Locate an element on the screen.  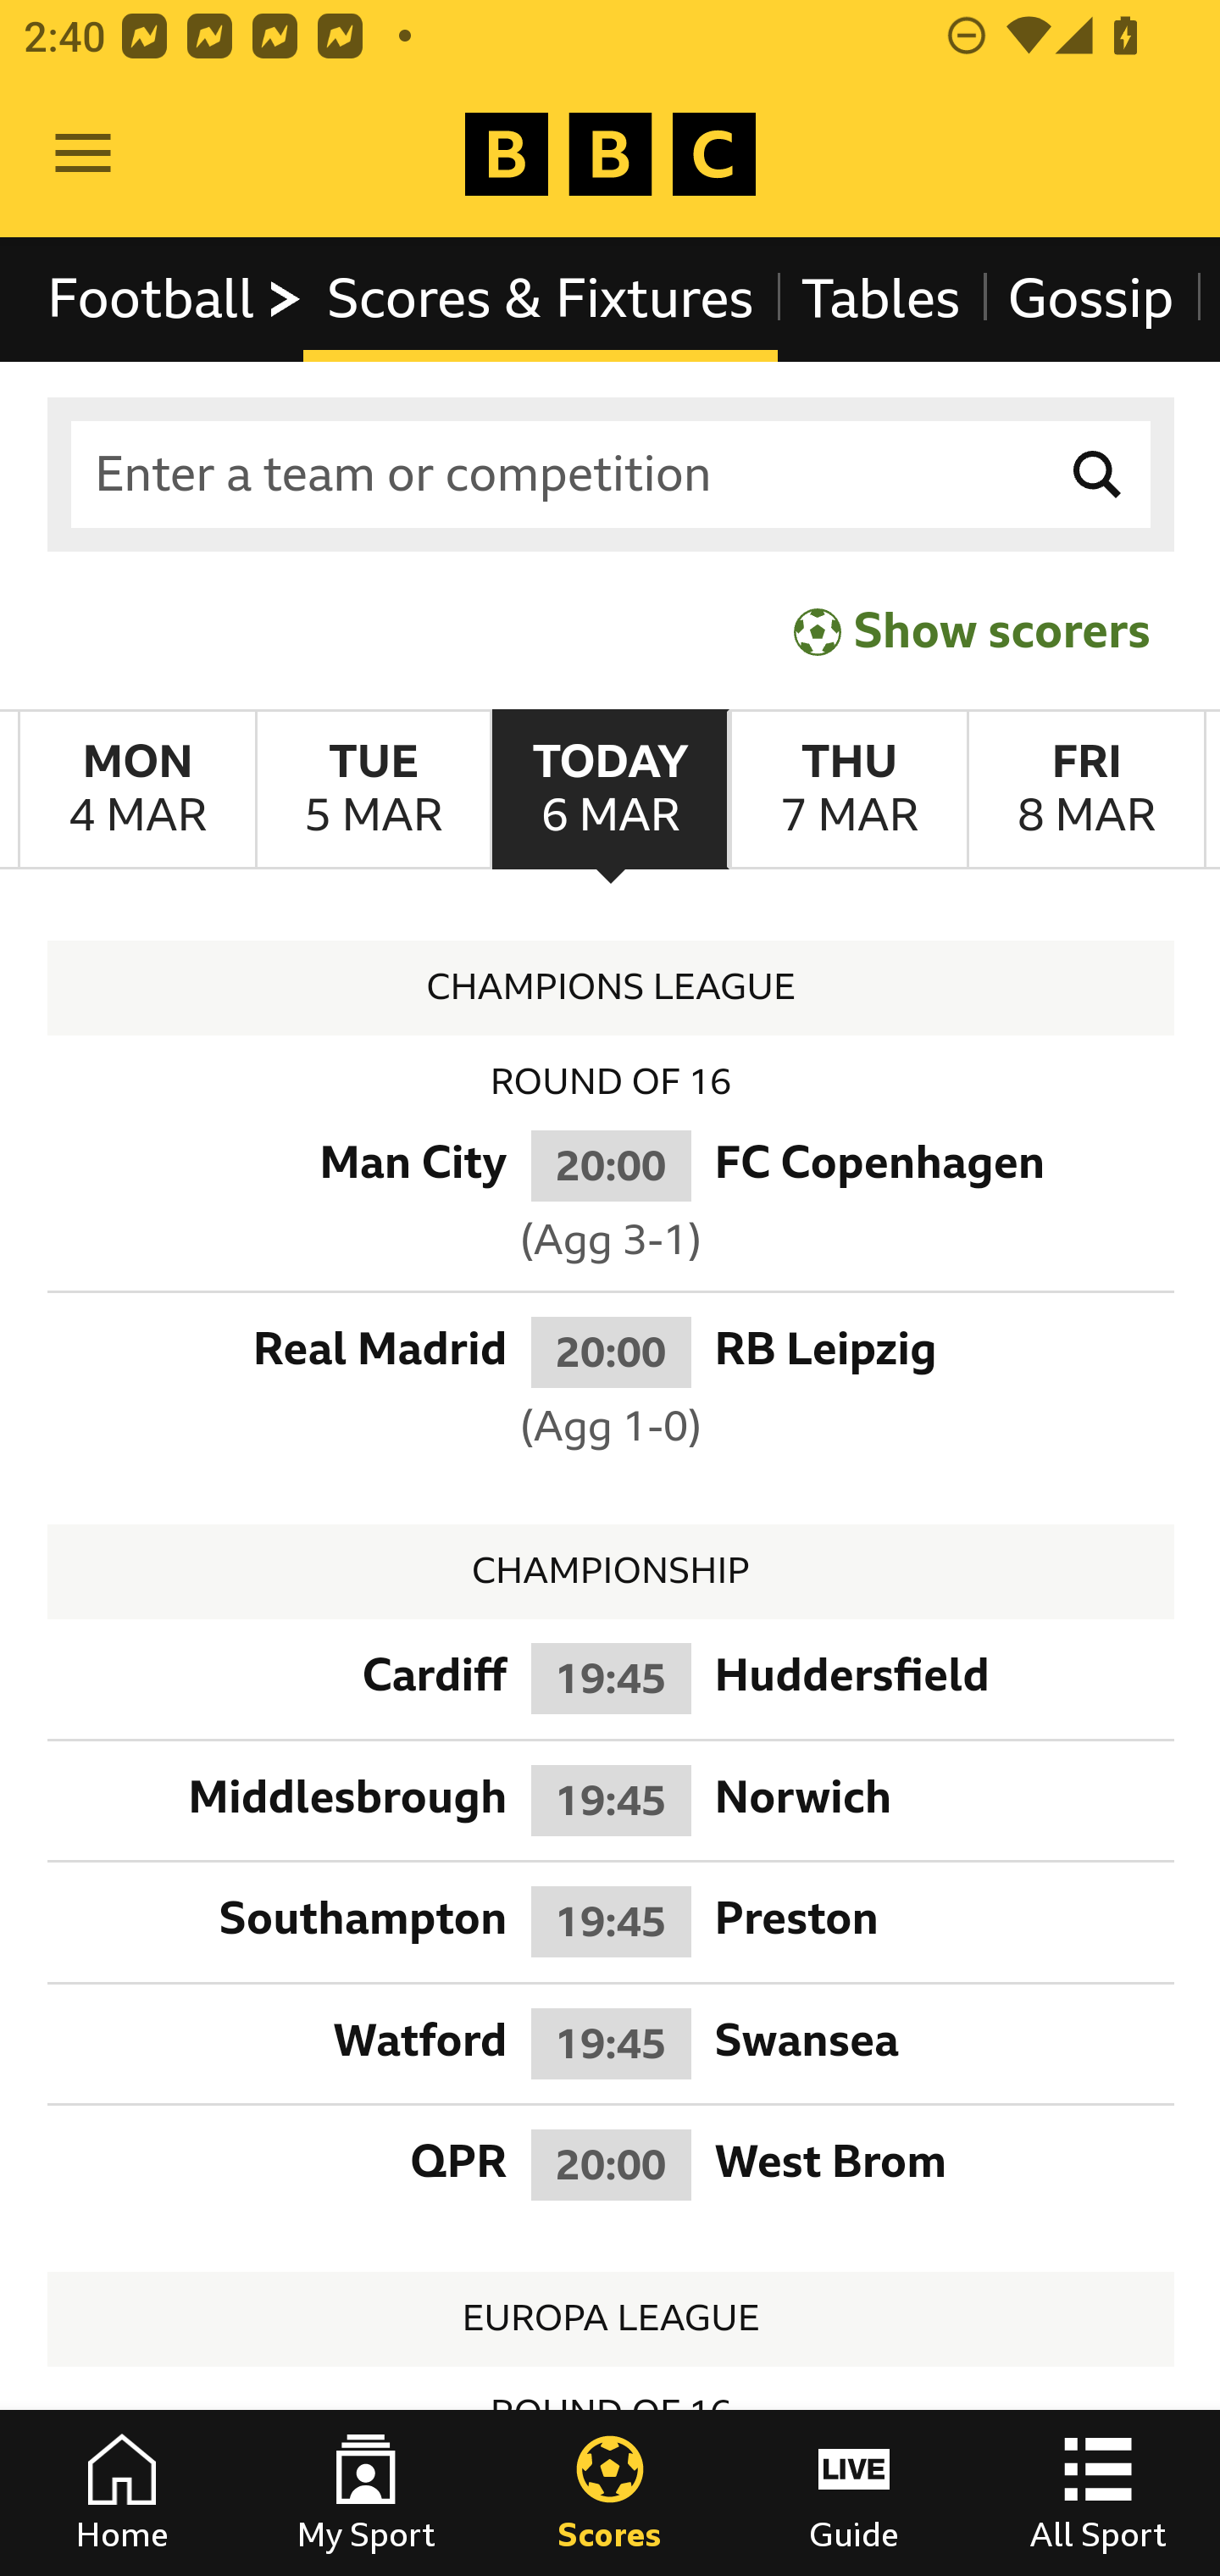
My Sport is located at coordinates (366, 2493).